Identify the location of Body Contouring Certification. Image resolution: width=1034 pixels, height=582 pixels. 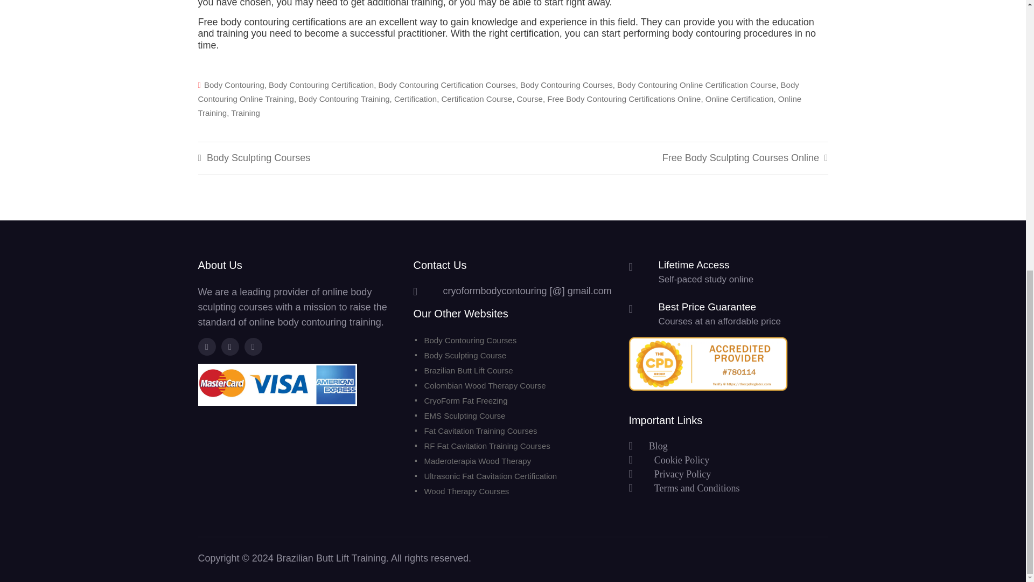
(321, 85).